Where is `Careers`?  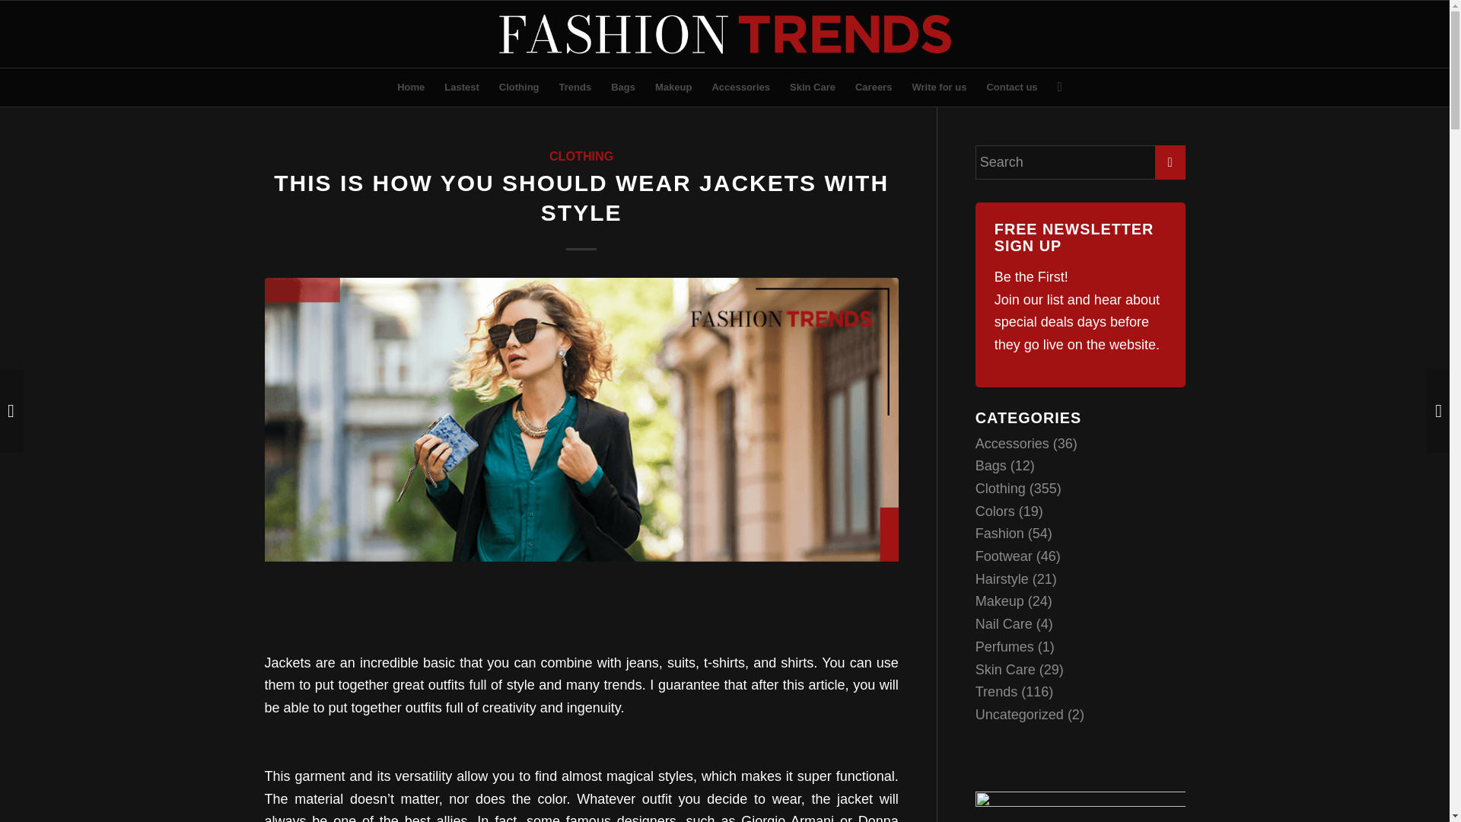
Careers is located at coordinates (874, 87).